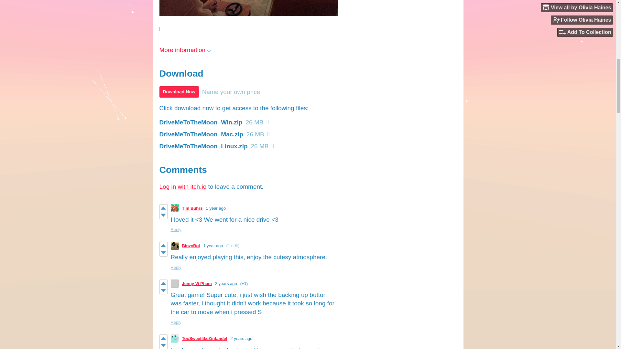 This screenshot has width=621, height=349. What do you see at coordinates (216, 208) in the screenshot?
I see `2023-01-24 20:11:52` at bounding box center [216, 208].